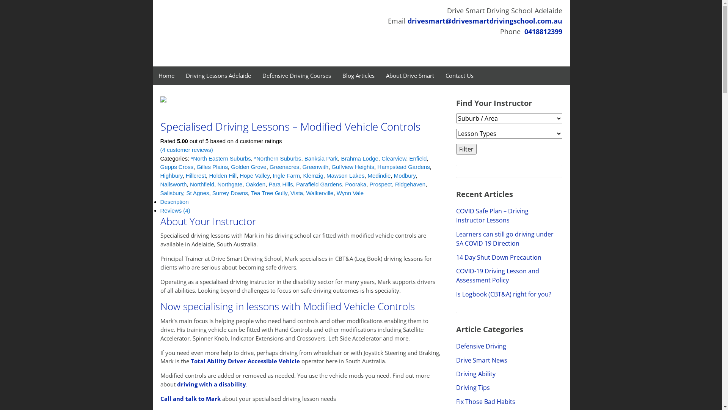 The width and height of the screenshot is (728, 410). Describe the element at coordinates (405, 175) in the screenshot. I see `Modbury` at that location.